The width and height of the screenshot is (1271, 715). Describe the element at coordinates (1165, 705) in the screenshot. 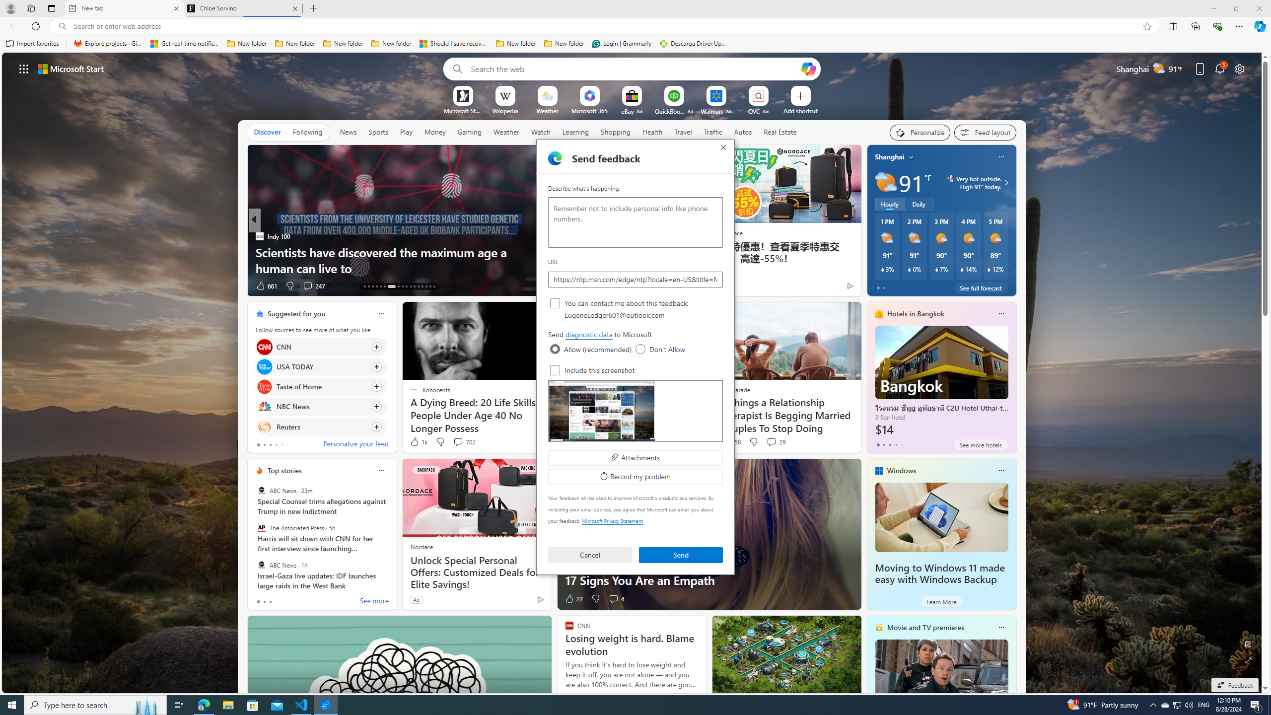

I see `AutomationID: tab-21` at that location.